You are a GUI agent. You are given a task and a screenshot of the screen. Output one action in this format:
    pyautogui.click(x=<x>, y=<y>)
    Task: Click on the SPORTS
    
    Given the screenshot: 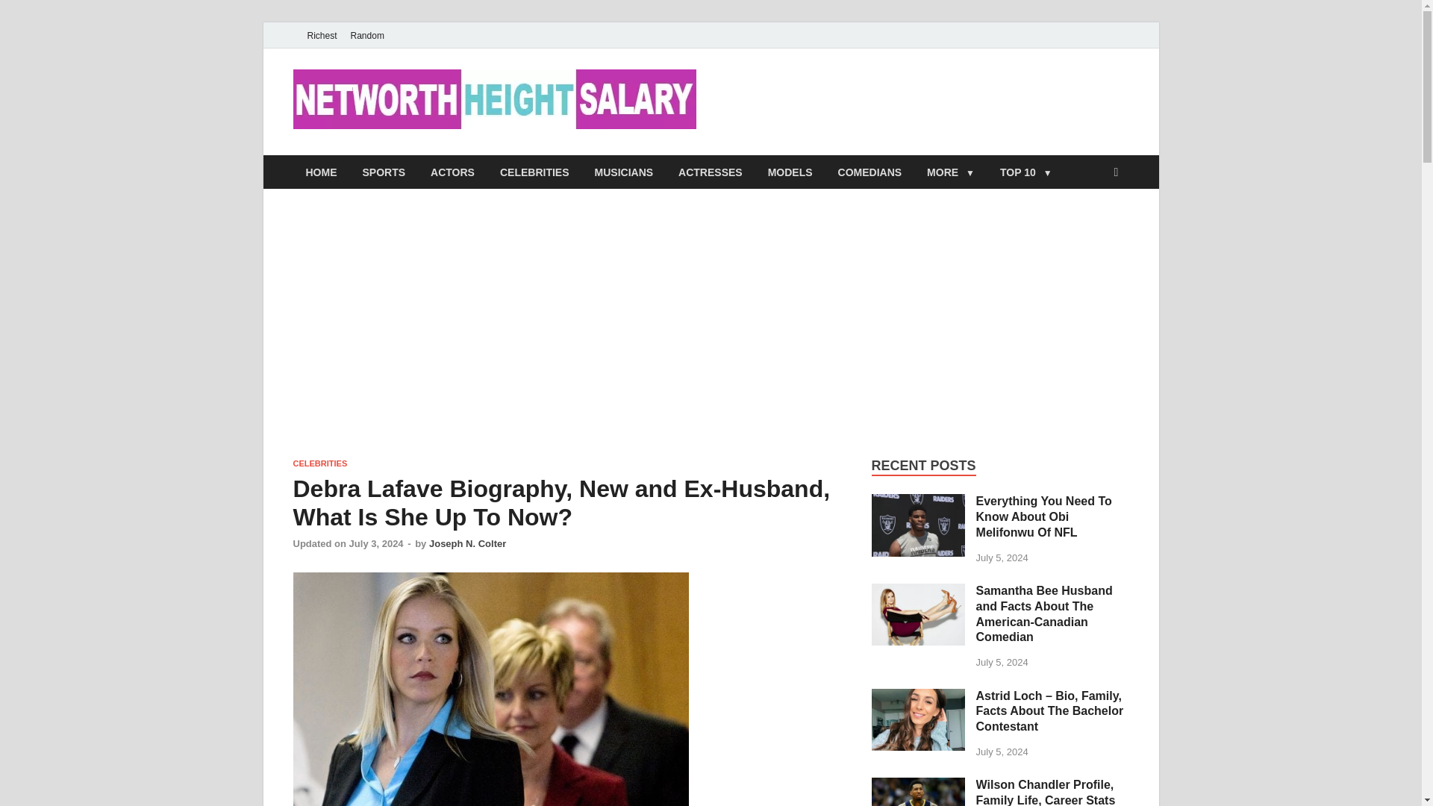 What is the action you would take?
    pyautogui.click(x=384, y=172)
    